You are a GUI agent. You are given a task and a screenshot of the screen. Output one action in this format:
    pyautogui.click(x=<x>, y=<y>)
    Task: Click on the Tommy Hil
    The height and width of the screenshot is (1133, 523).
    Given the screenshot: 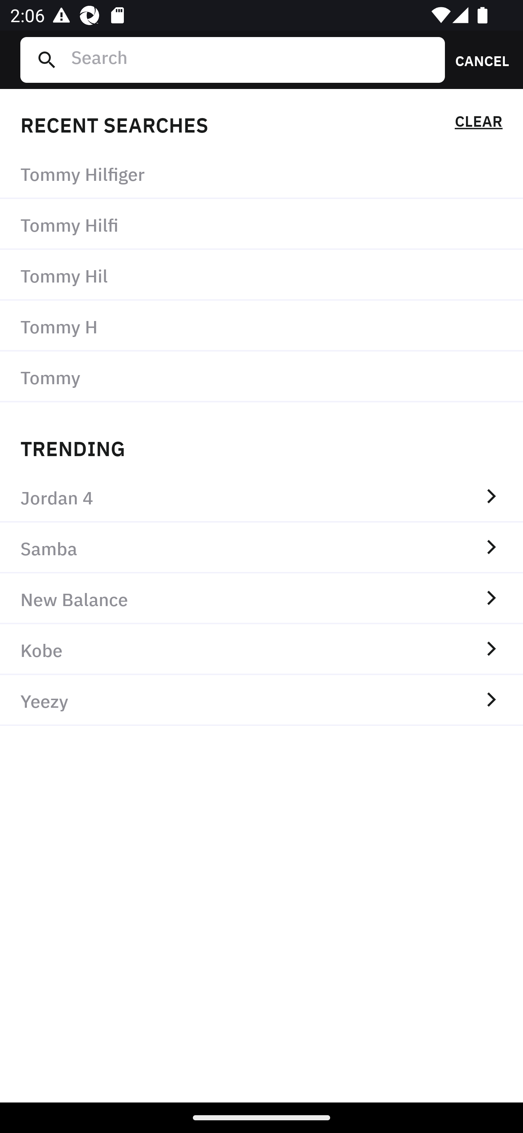 What is the action you would take?
    pyautogui.click(x=261, y=275)
    